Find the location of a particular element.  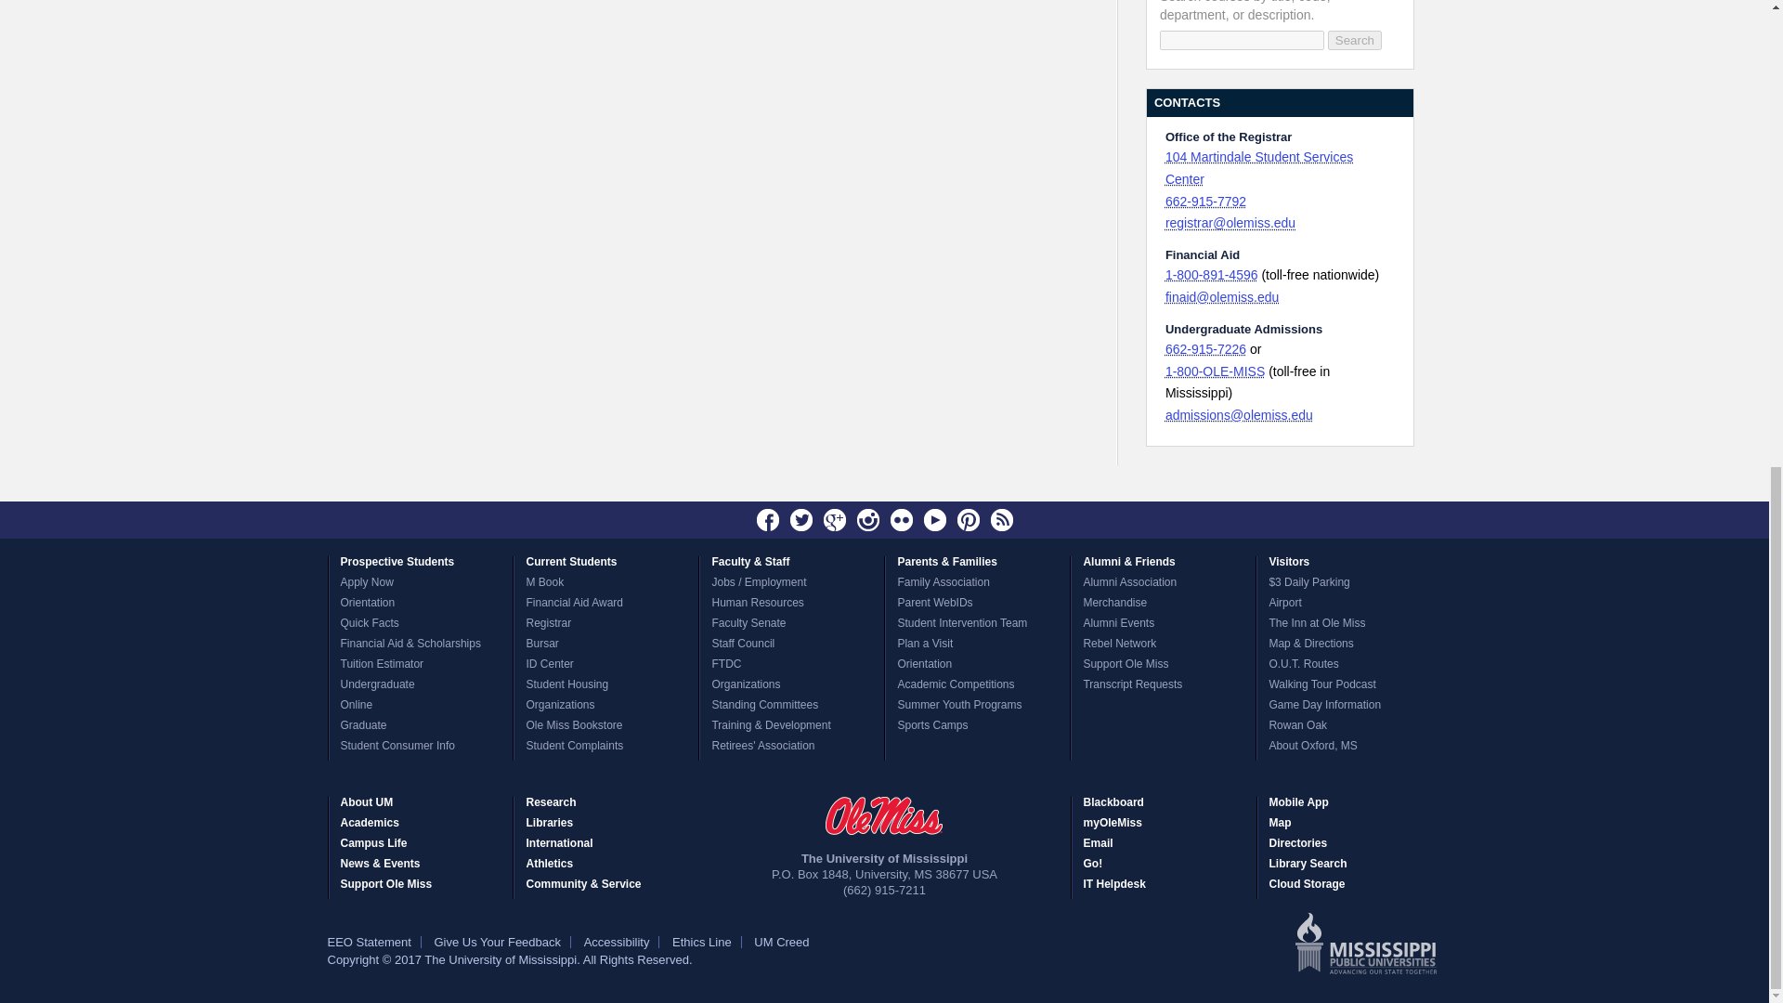

Pinterest is located at coordinates (968, 520).